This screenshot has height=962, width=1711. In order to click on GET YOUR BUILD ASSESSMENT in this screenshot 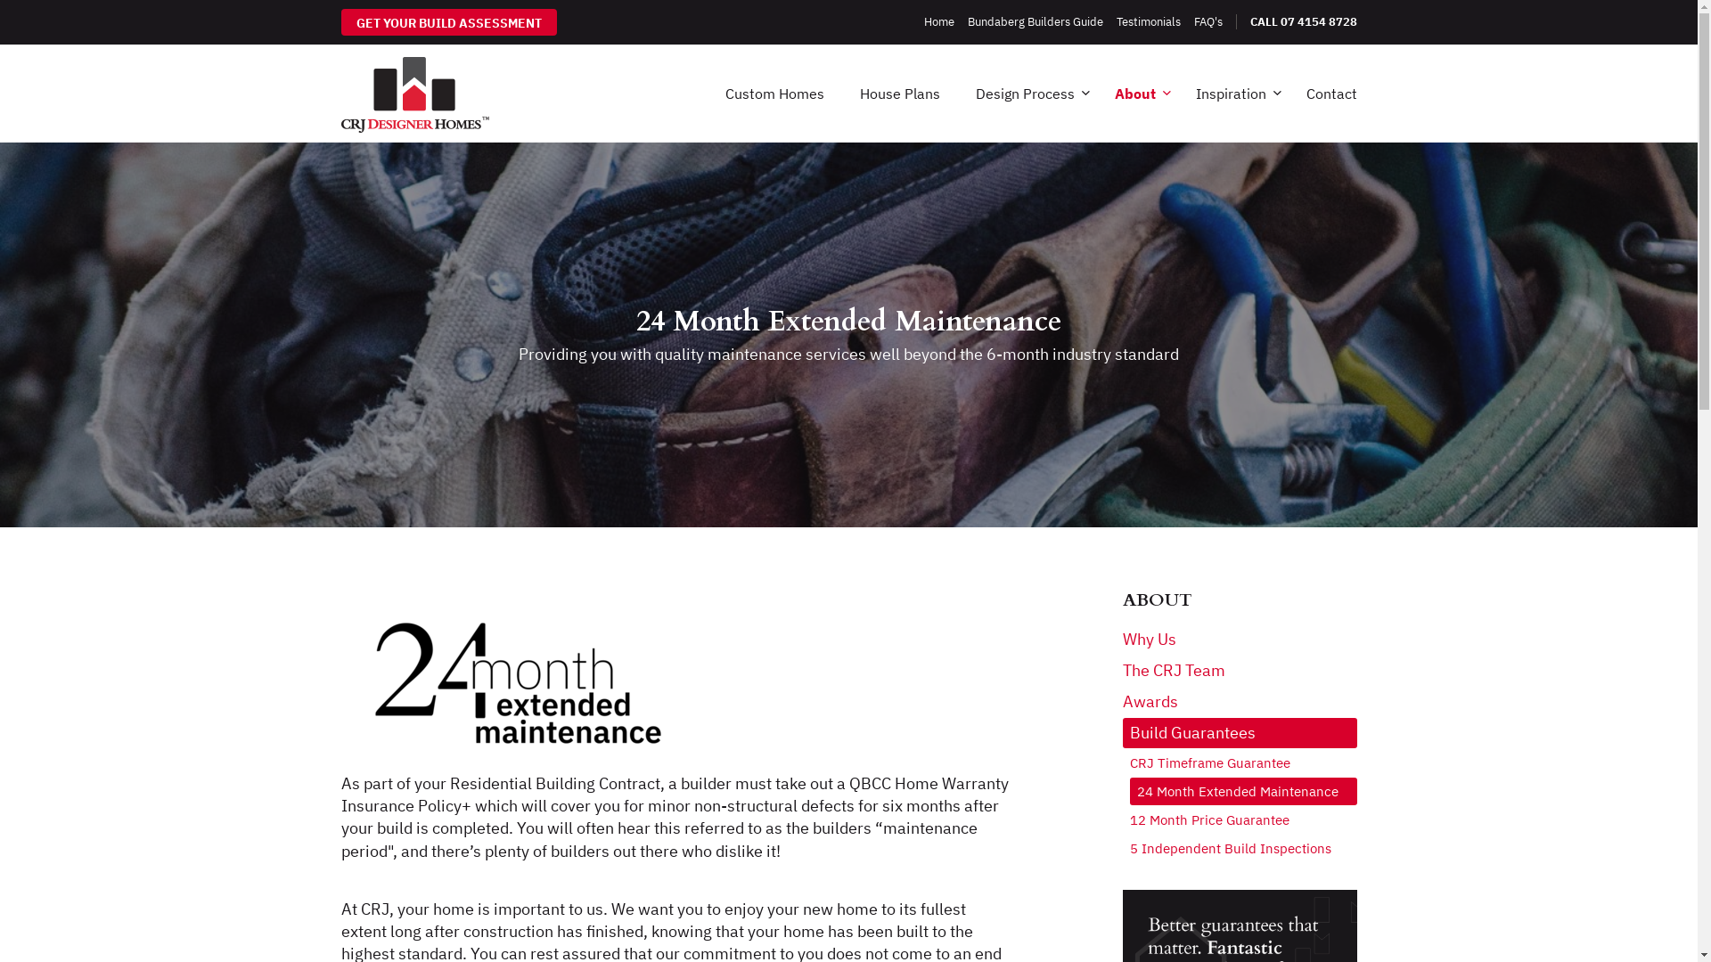, I will do `click(448, 22)`.